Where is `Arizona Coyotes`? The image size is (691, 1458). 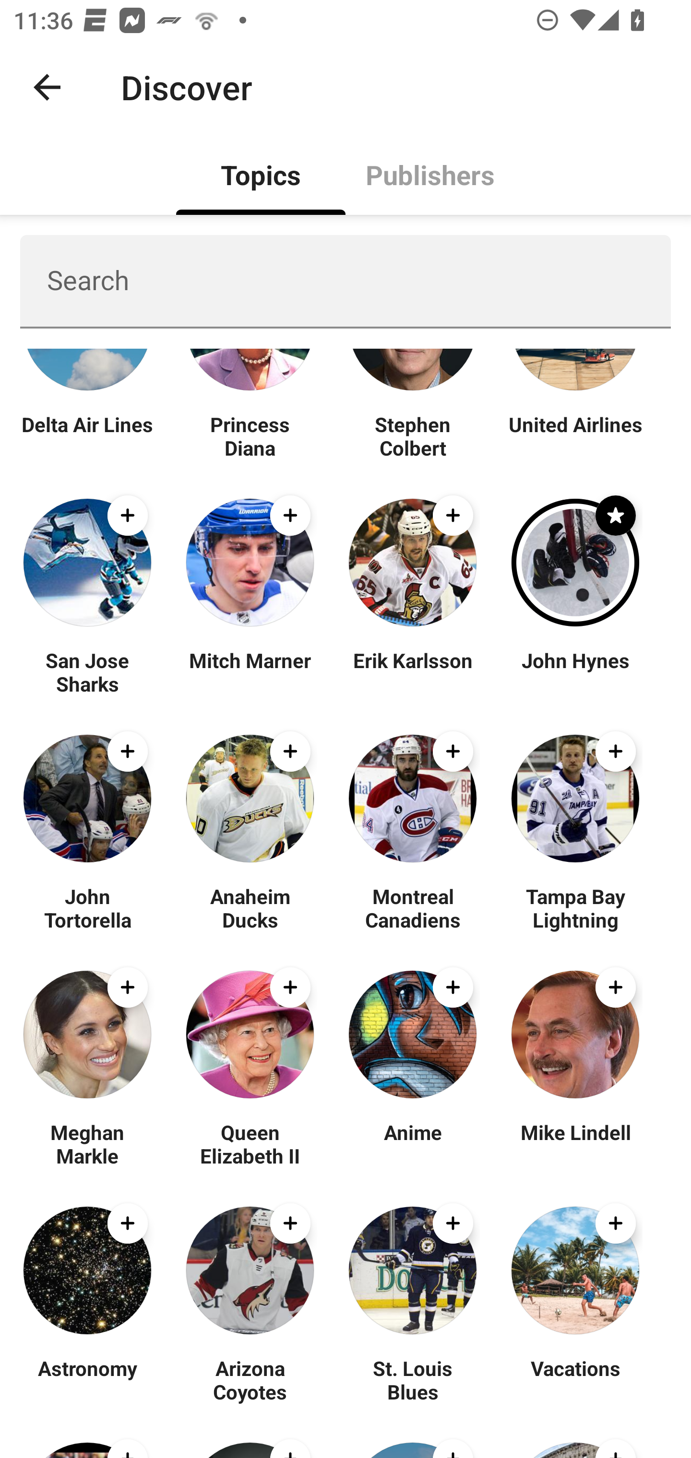 Arizona Coyotes is located at coordinates (250, 1380).